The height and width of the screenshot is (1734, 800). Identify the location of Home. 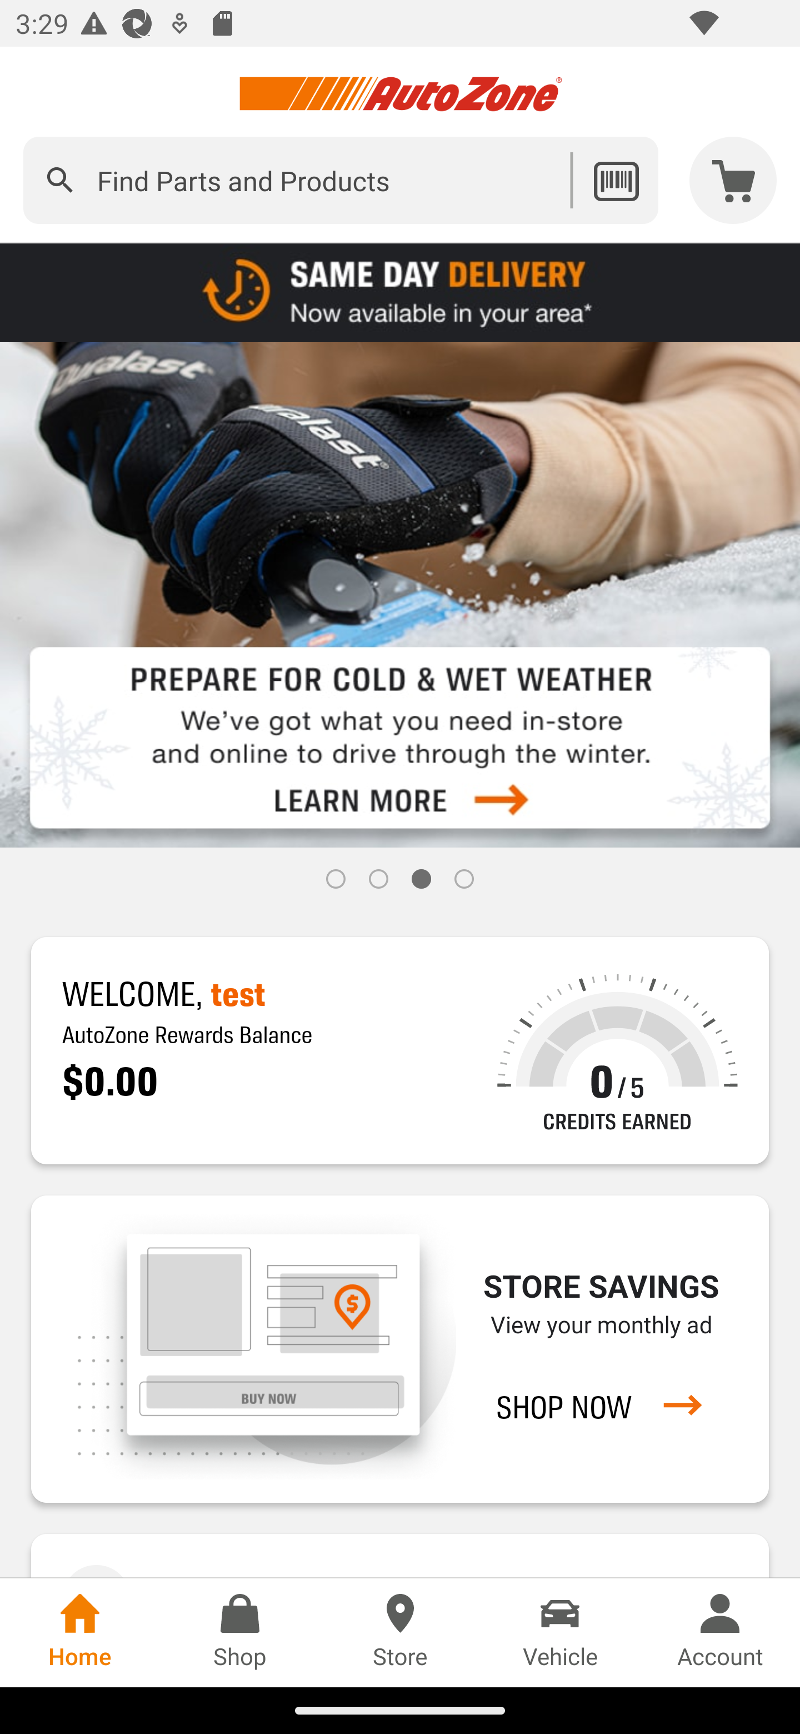
(80, 1632).